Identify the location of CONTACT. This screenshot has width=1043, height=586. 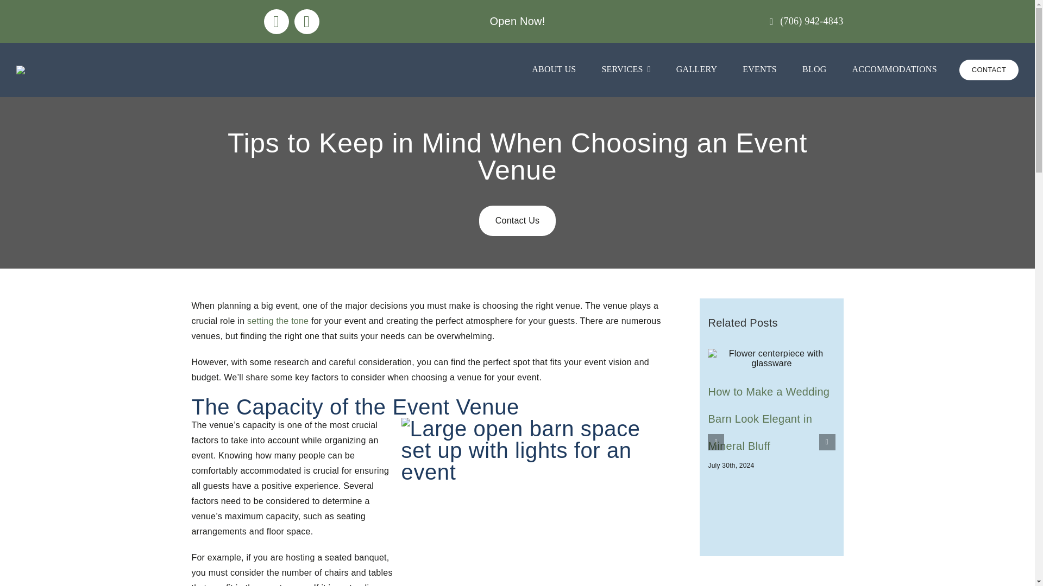
(989, 69).